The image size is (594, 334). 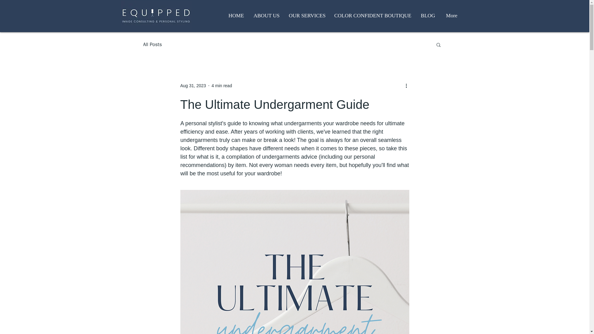 What do you see at coordinates (192, 85) in the screenshot?
I see `Aug 31, 2023` at bounding box center [192, 85].